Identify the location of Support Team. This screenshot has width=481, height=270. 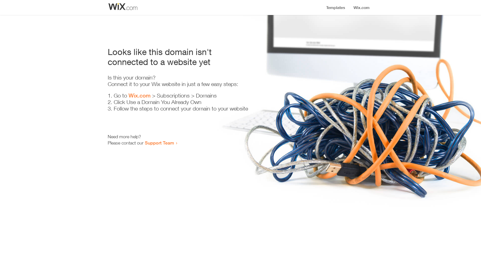
(159, 143).